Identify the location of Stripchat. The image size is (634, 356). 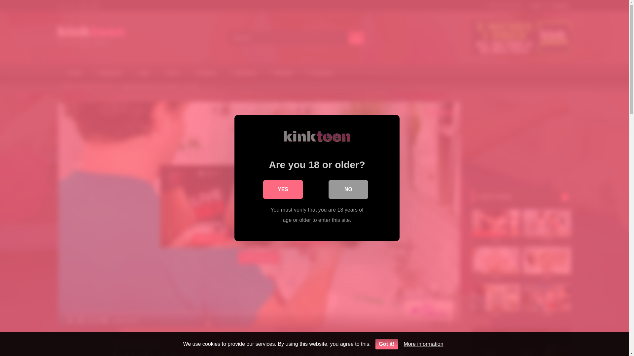
(281, 73).